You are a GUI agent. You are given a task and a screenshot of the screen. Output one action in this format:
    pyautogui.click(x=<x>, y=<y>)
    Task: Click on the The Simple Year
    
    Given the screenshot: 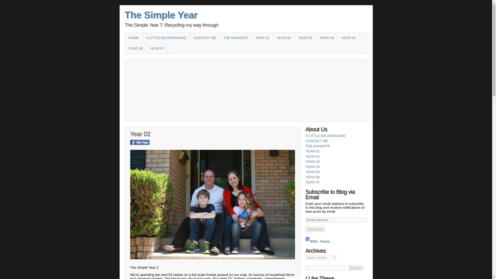 What is the action you would take?
    pyautogui.click(x=161, y=15)
    